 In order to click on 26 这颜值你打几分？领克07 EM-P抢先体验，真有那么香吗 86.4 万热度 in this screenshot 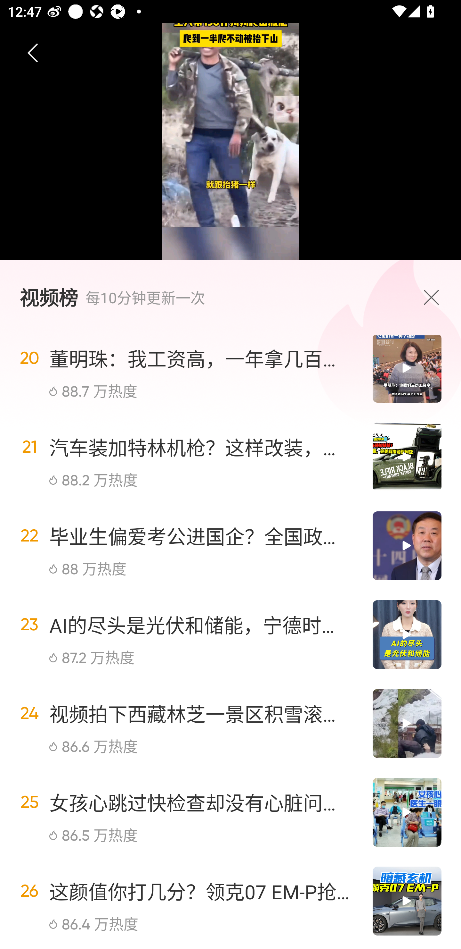, I will do `click(230, 901)`.